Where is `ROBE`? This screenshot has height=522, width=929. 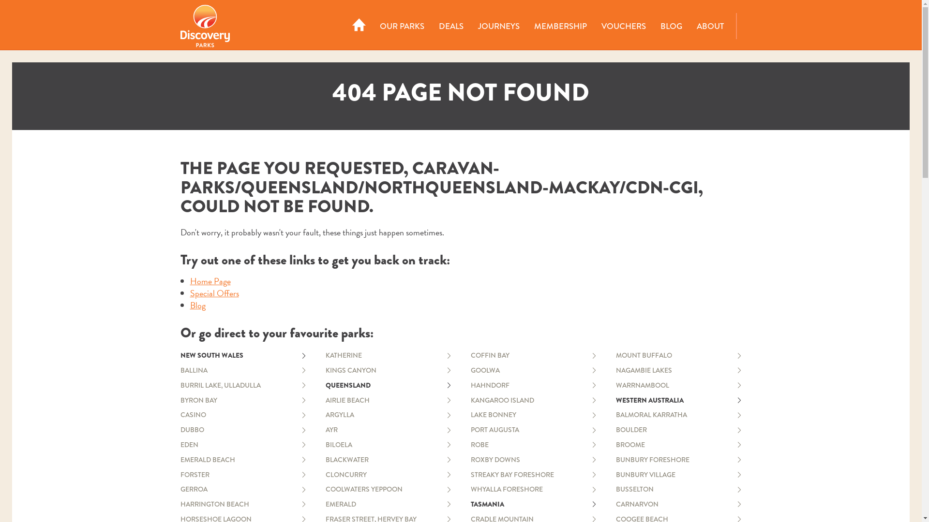
ROBE is located at coordinates (533, 445).